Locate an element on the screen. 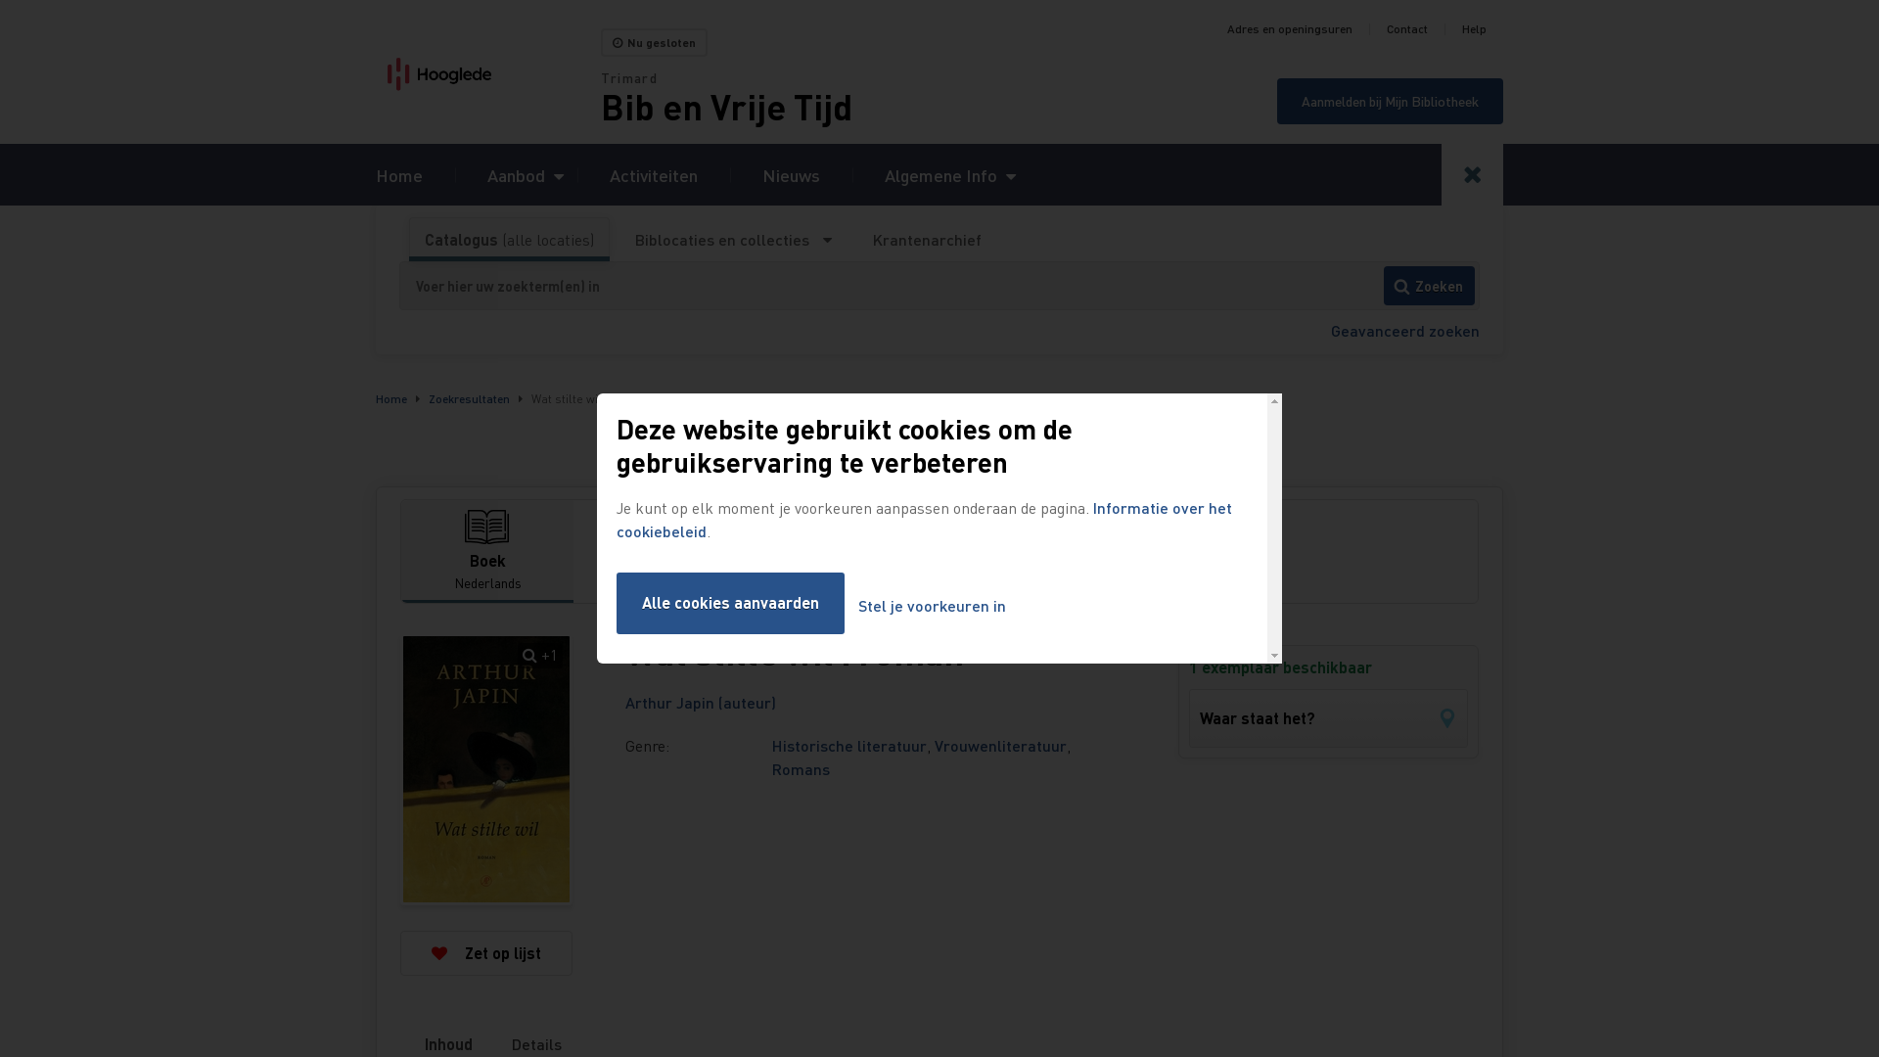  Toggle search is located at coordinates (1472, 174).